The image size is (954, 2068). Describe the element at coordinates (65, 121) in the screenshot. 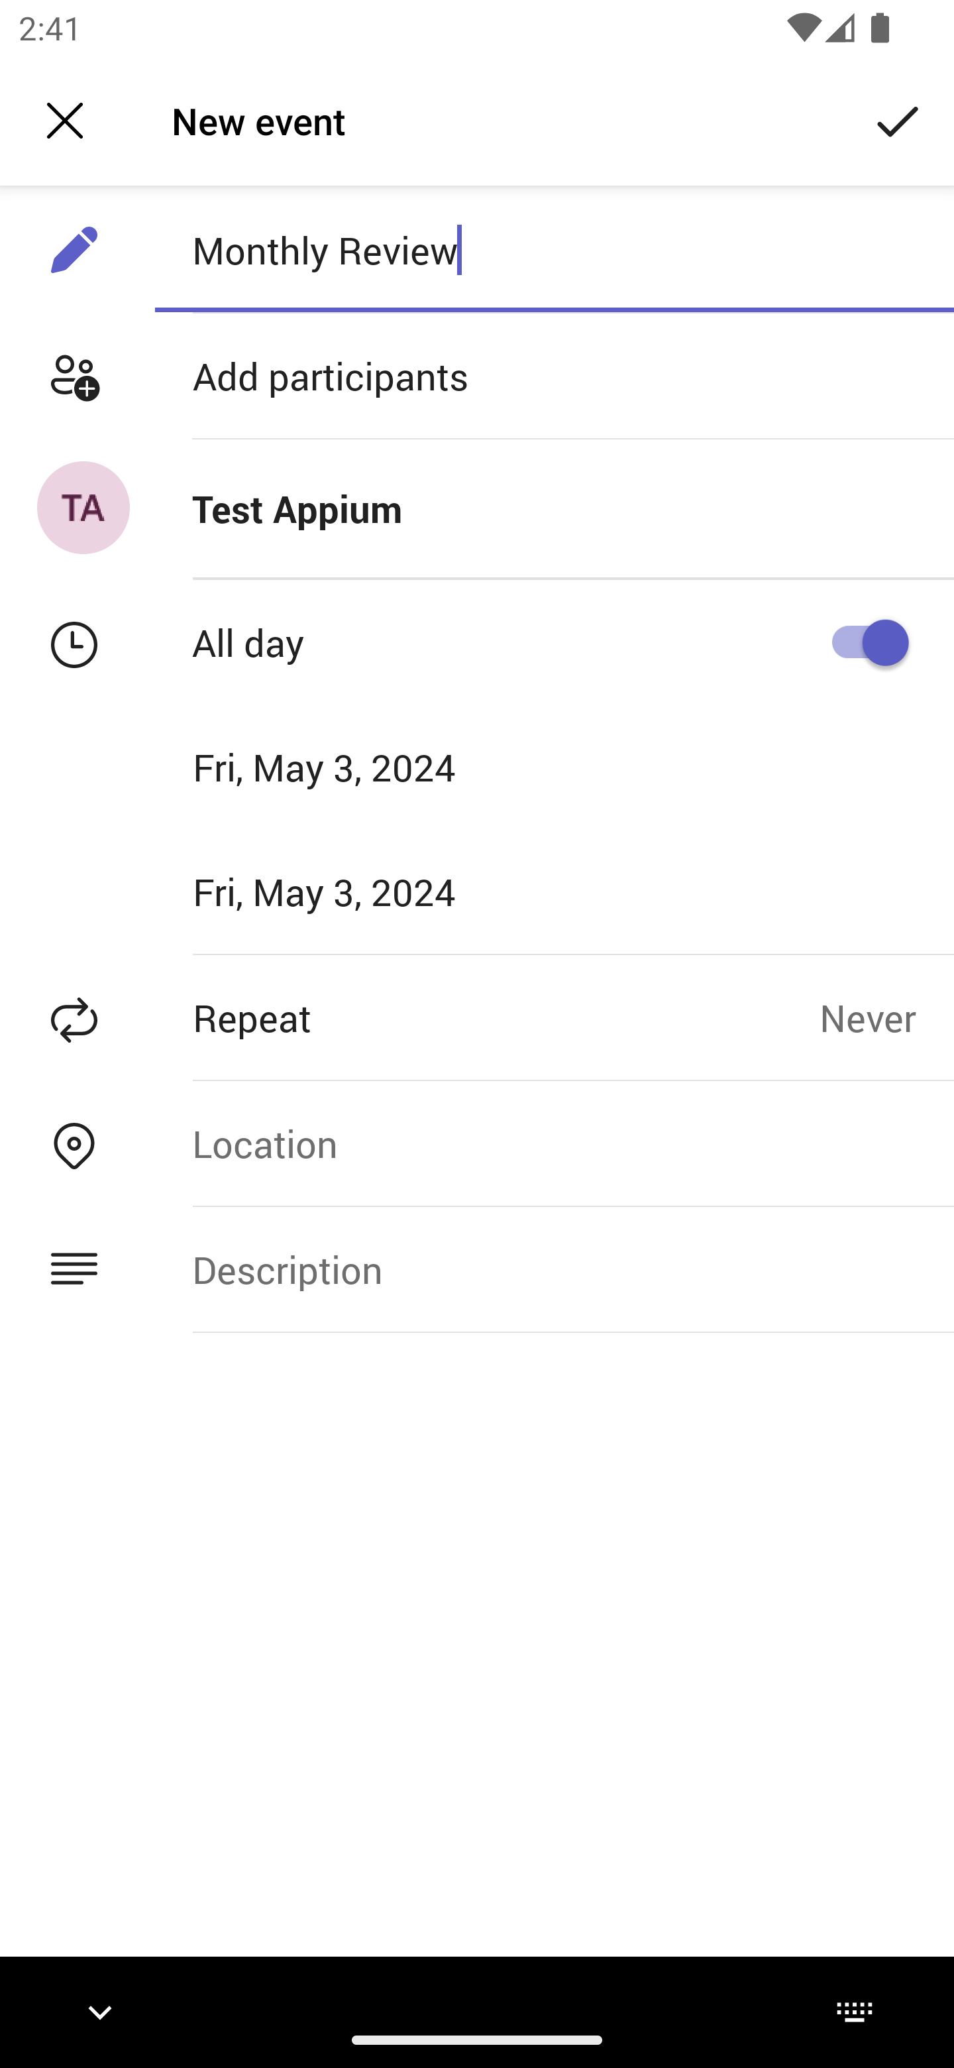

I see `Back` at that location.